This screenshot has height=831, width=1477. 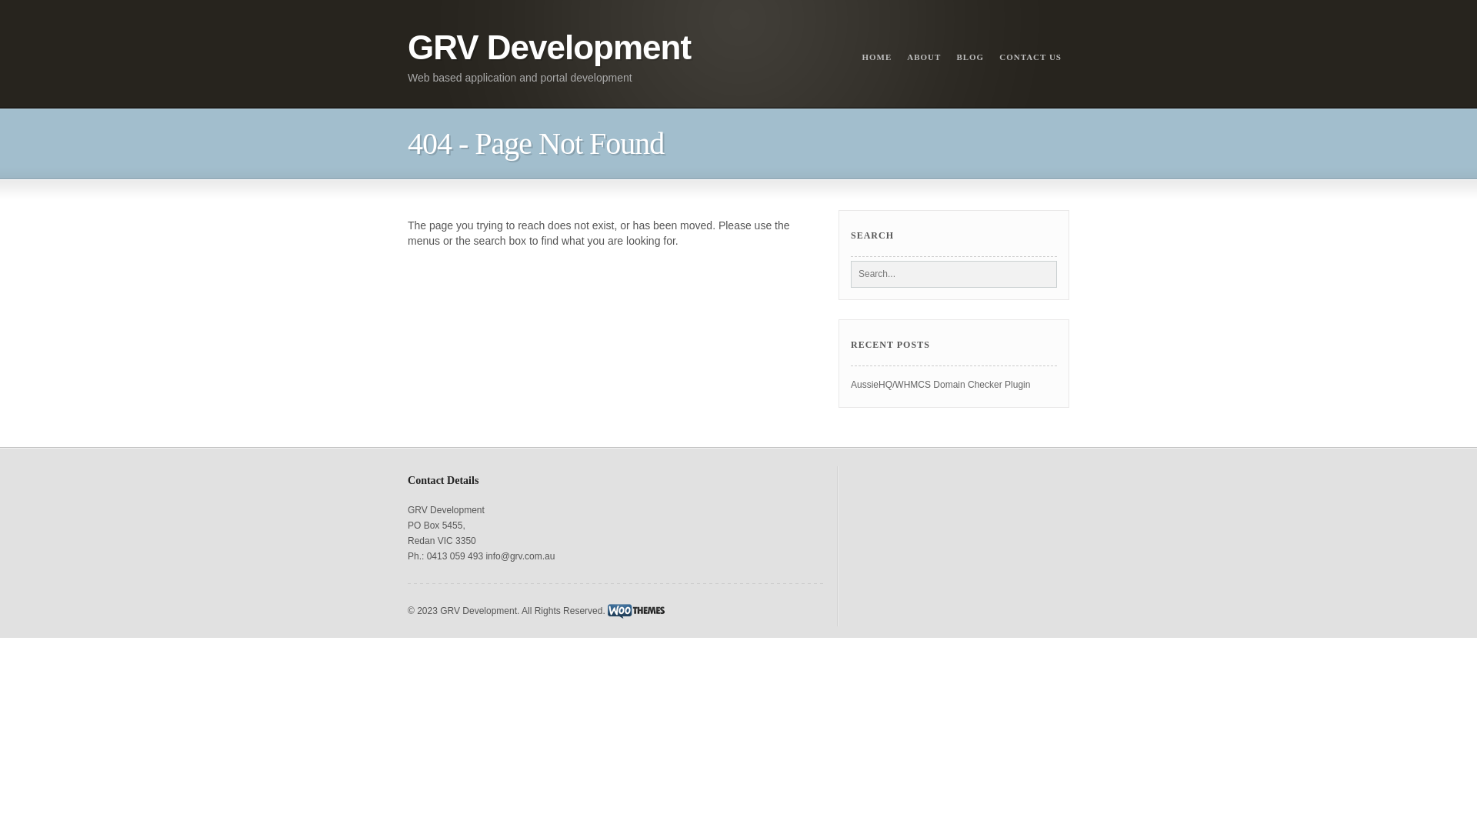 What do you see at coordinates (924, 57) in the screenshot?
I see `ABOUT` at bounding box center [924, 57].